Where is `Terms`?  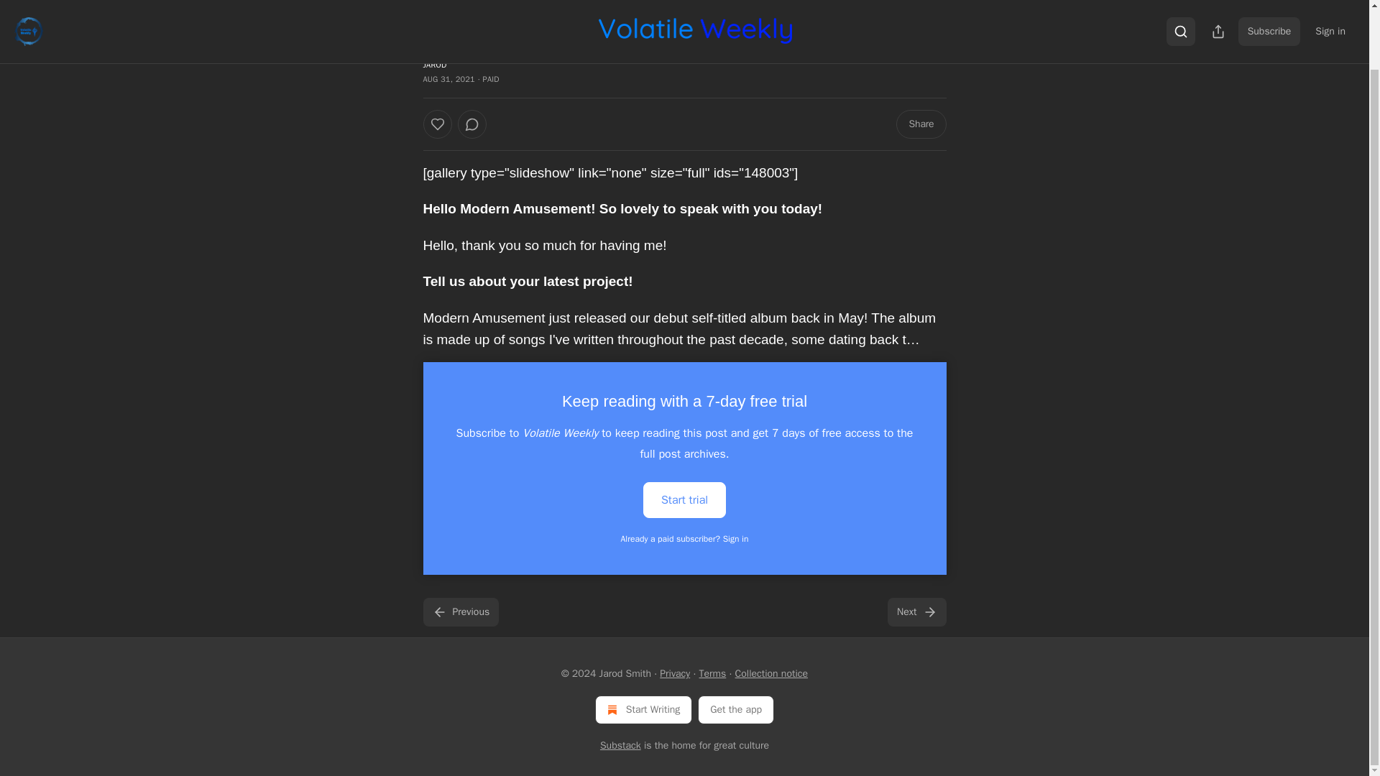
Terms is located at coordinates (713, 673).